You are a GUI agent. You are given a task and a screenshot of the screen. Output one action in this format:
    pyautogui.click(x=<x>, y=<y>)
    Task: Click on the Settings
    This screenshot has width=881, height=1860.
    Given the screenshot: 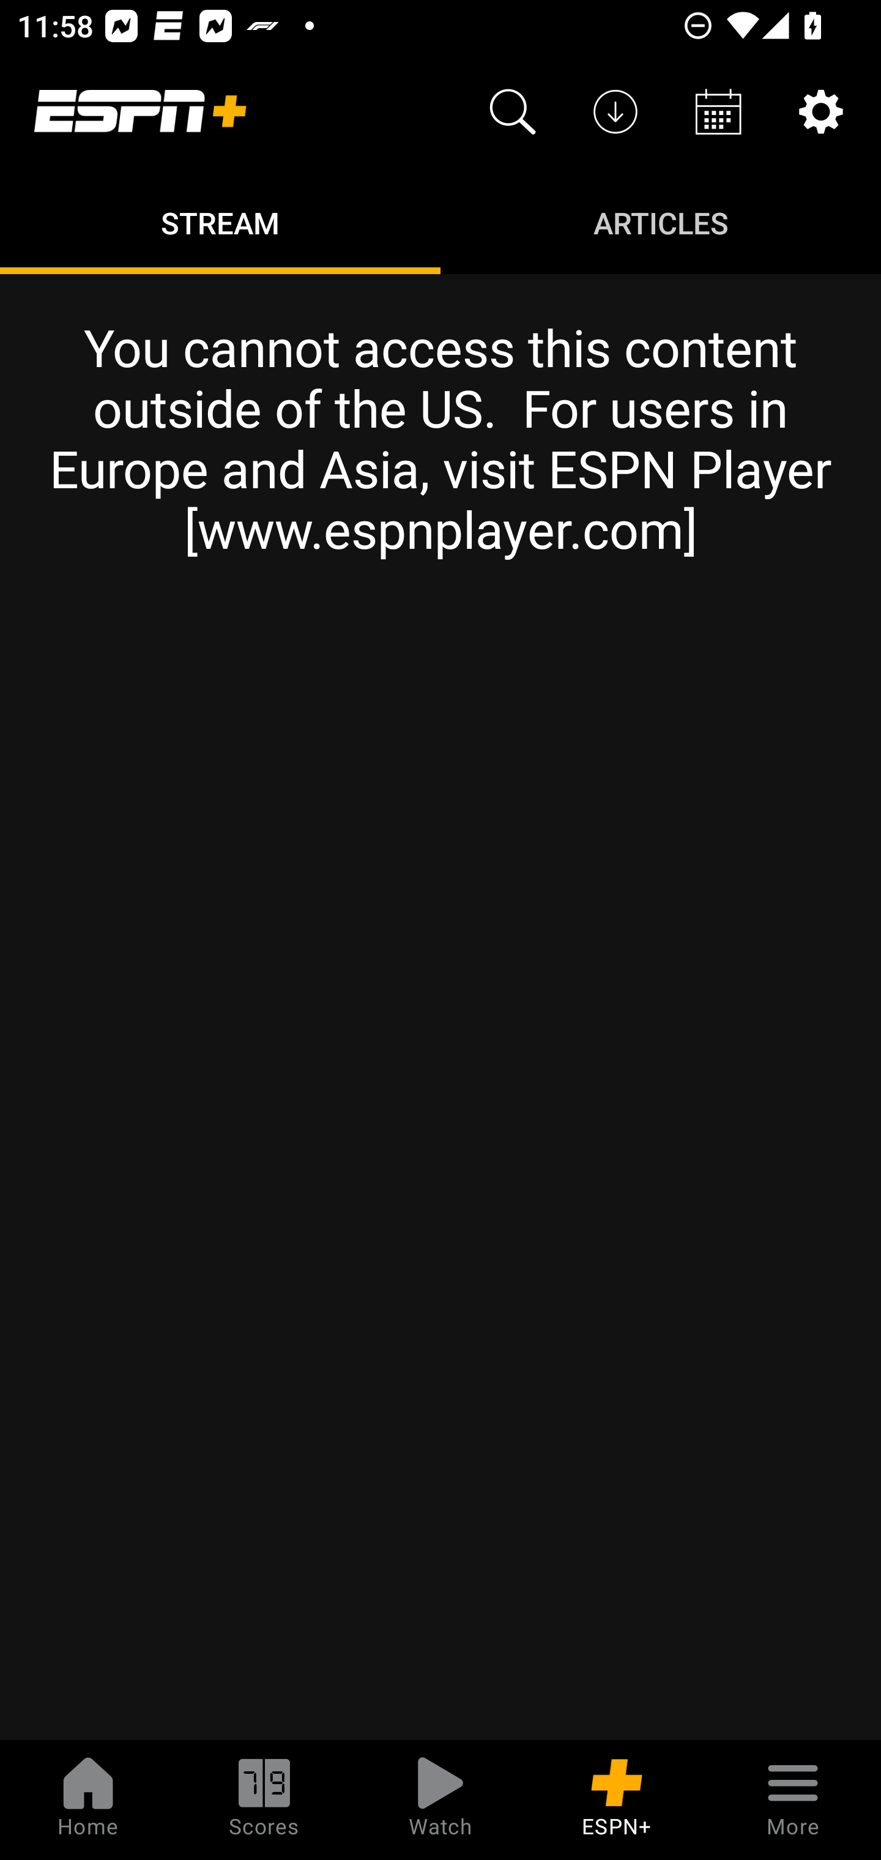 What is the action you would take?
    pyautogui.click(x=821, y=111)
    